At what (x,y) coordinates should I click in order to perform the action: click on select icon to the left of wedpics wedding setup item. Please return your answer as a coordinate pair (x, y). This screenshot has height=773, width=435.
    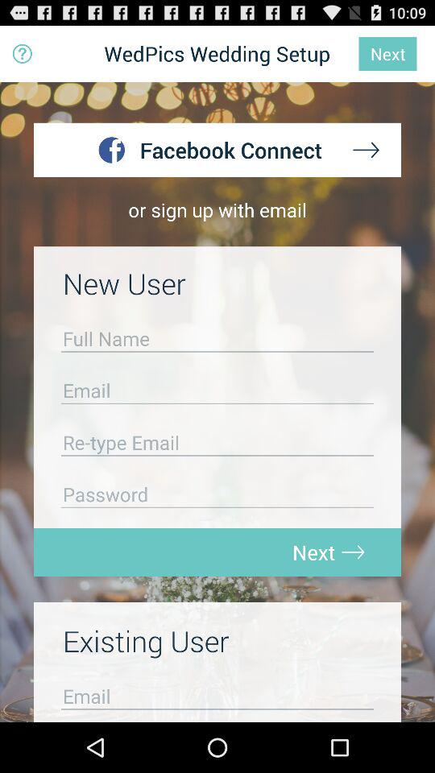
    Looking at the image, I should click on (23, 53).